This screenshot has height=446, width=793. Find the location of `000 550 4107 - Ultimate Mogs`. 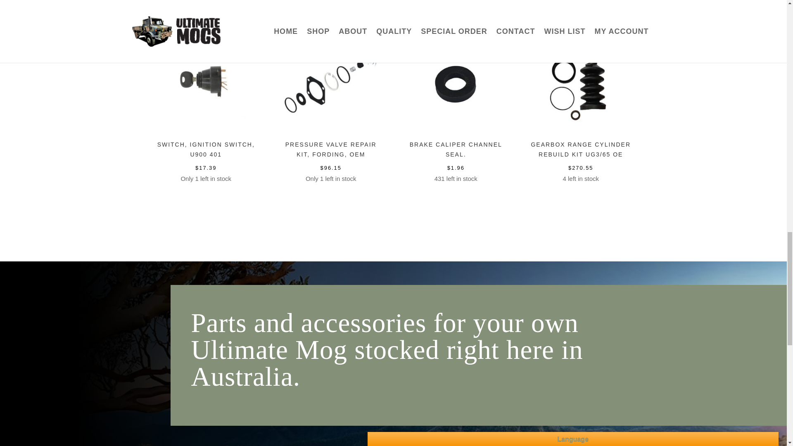

000 550 4107 - Ultimate Mogs is located at coordinates (580, 83).